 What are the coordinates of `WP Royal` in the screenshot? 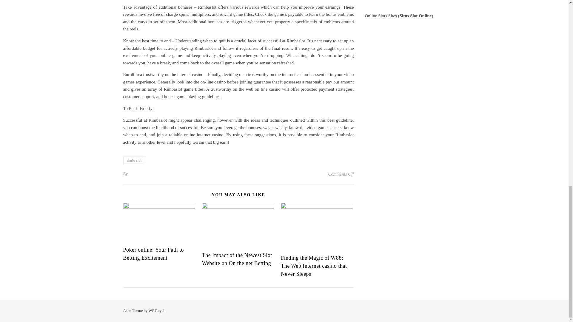 It's located at (156, 310).